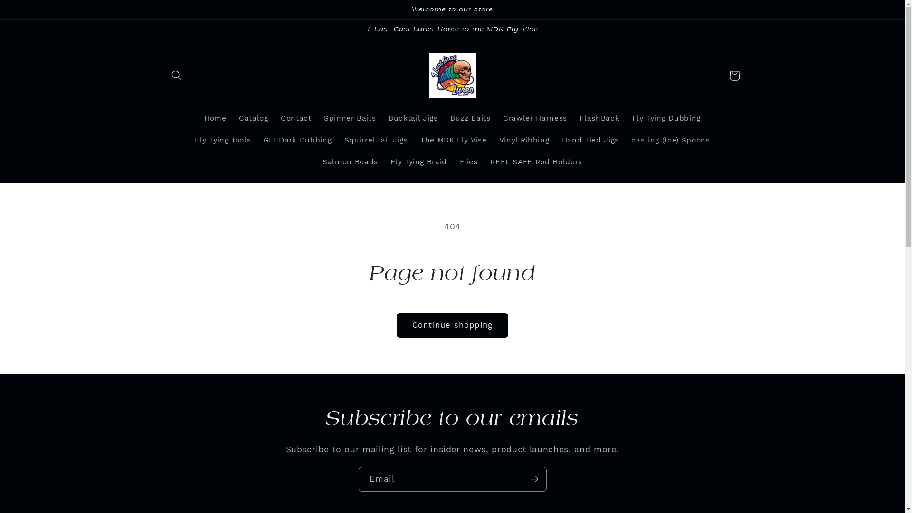 Image resolution: width=912 pixels, height=513 pixels. Describe the element at coordinates (351, 162) in the screenshot. I see `Salmon Beads` at that location.